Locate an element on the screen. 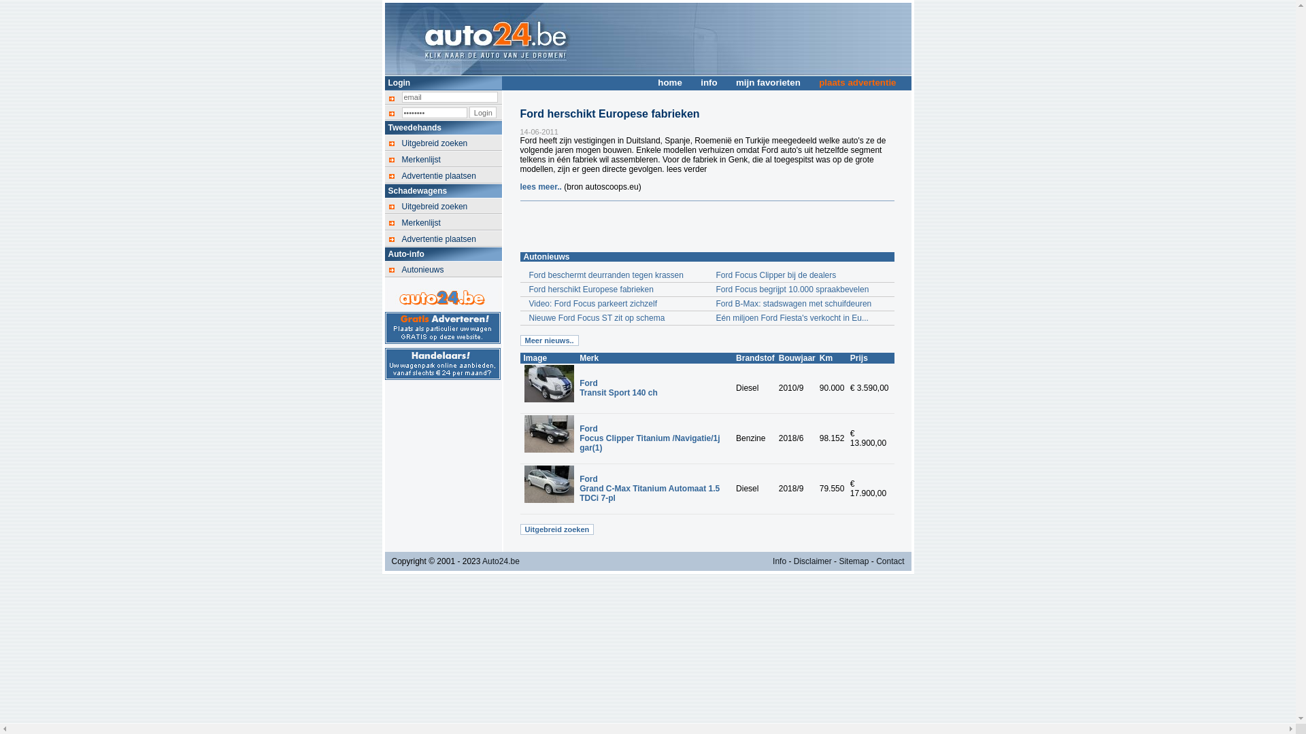 This screenshot has width=1306, height=734. Ford
Transit Sport 140 ch is located at coordinates (619, 388).